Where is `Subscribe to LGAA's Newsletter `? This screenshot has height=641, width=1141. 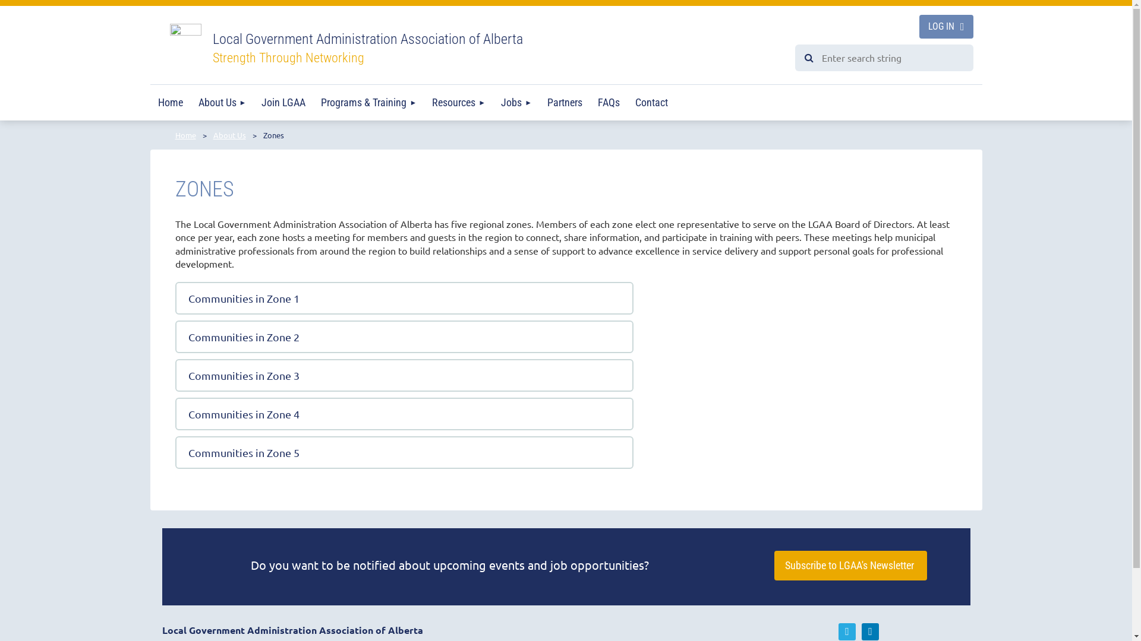 Subscribe to LGAA's Newsletter  is located at coordinates (851, 566).